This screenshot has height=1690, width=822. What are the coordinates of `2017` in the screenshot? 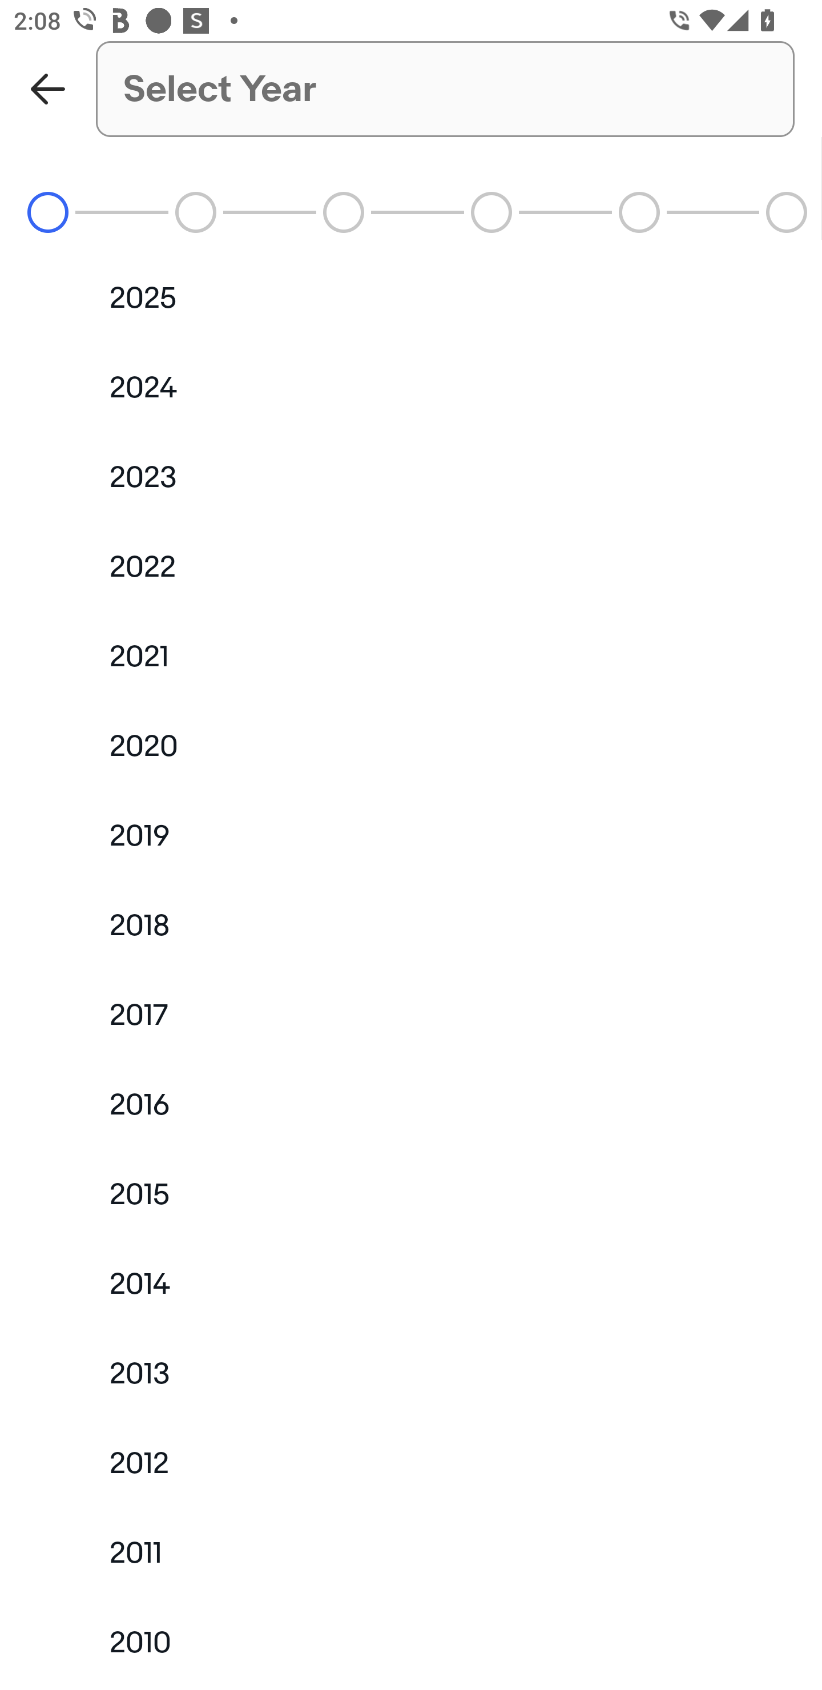 It's located at (411, 1015).